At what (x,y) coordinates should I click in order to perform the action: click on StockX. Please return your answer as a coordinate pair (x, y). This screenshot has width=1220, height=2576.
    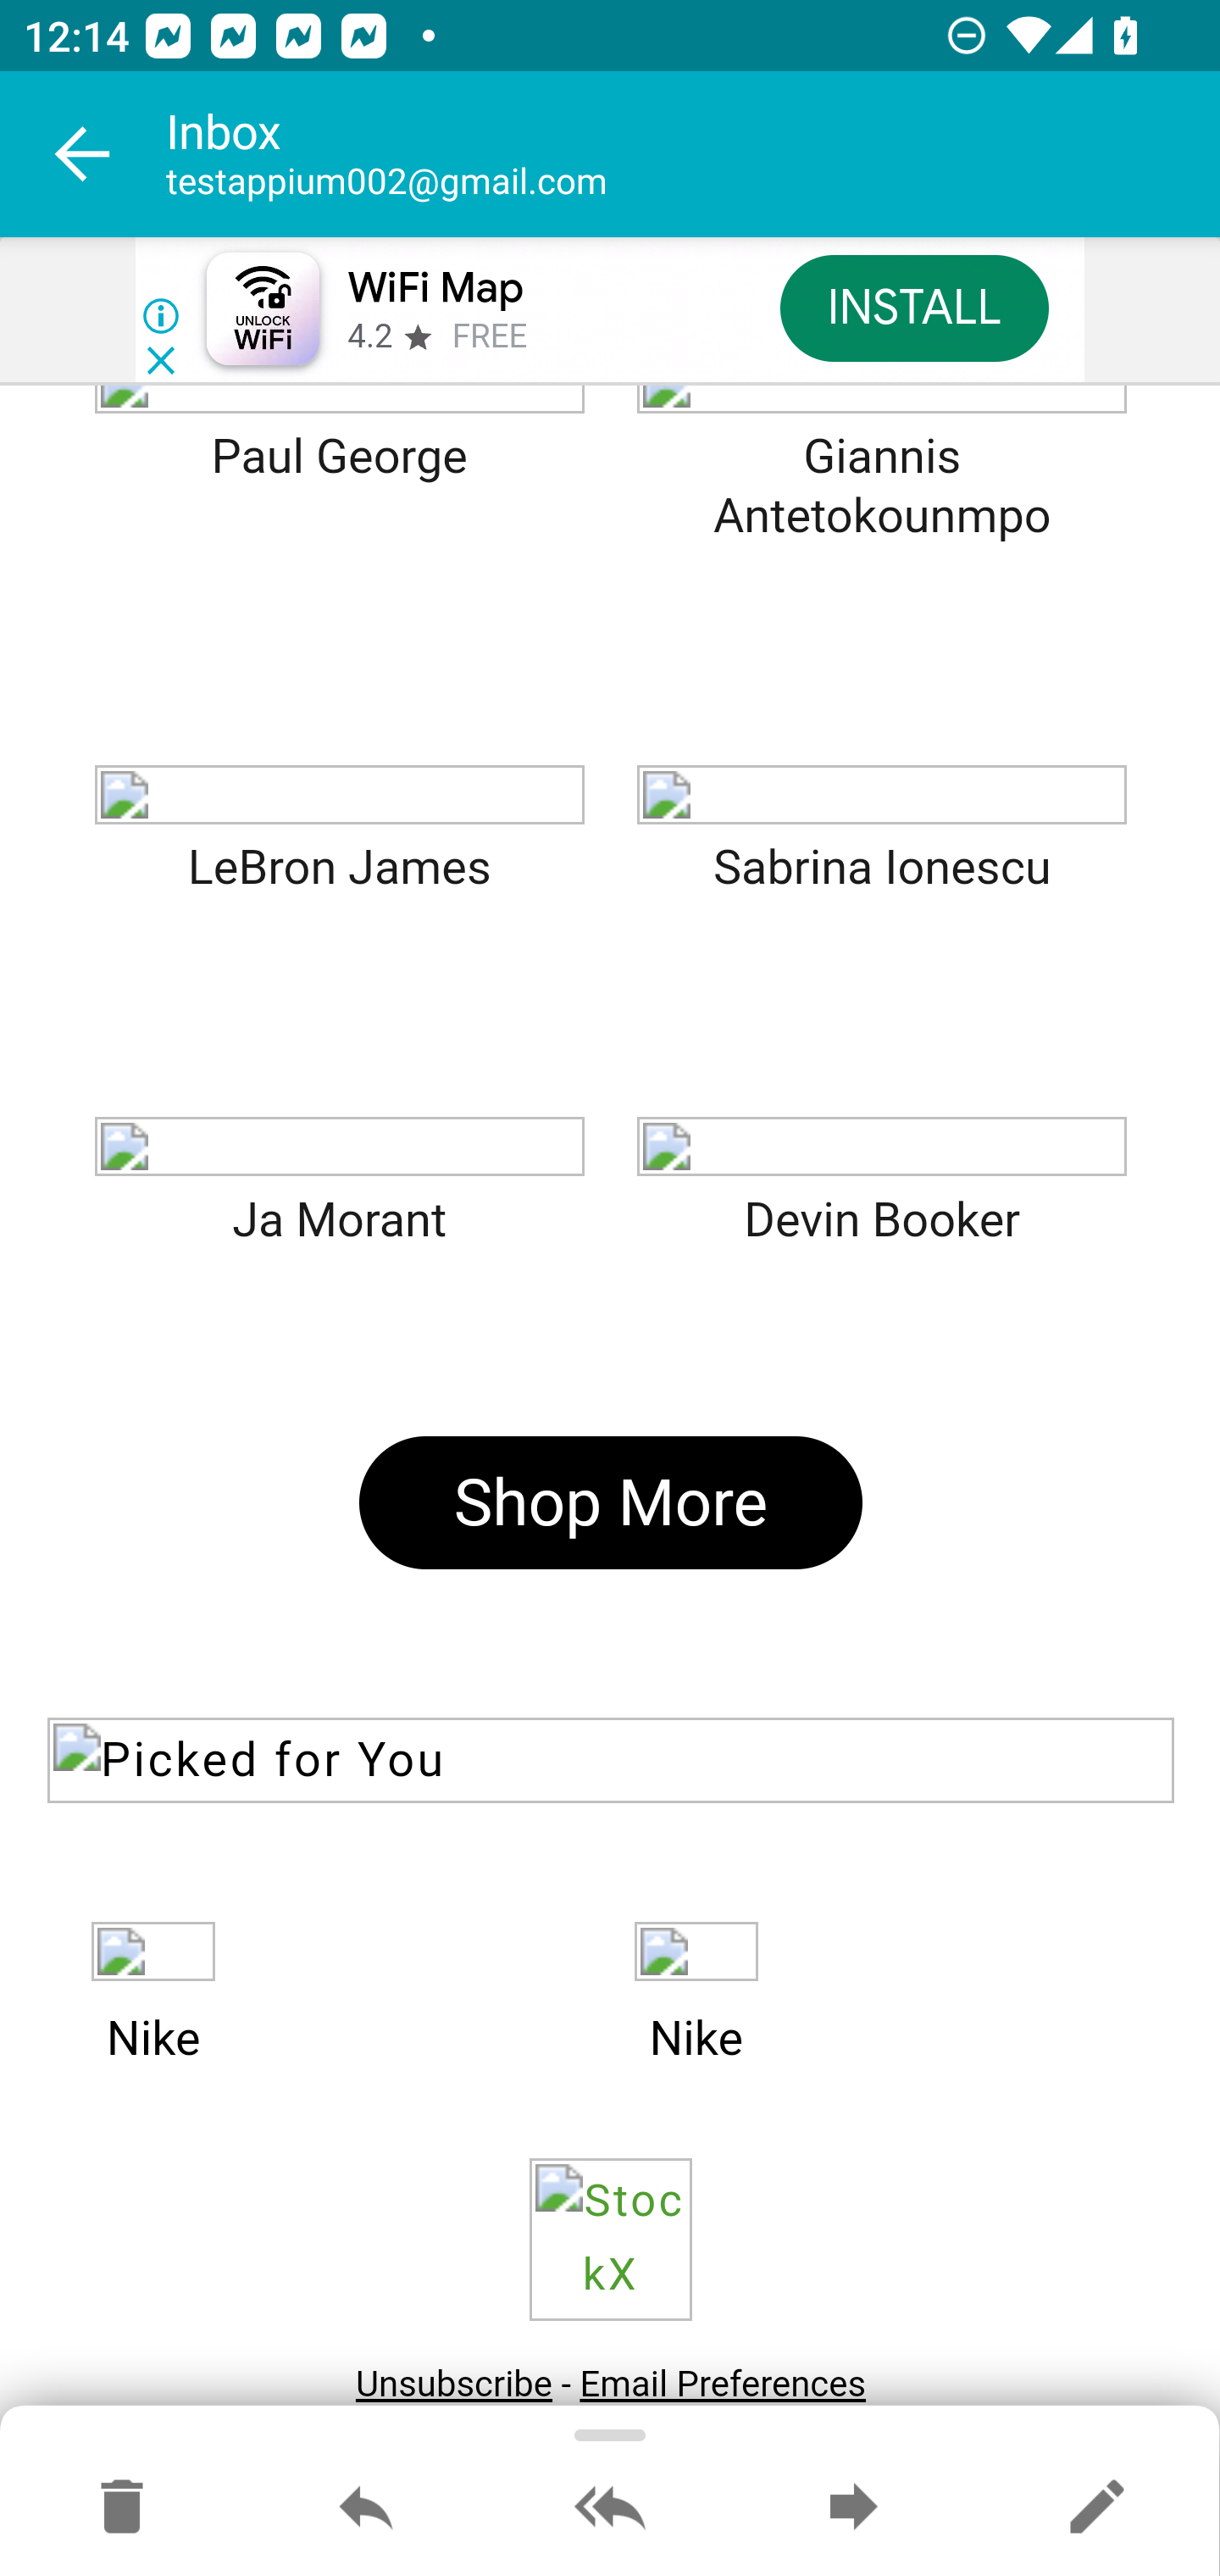
    Looking at the image, I should click on (610, 2239).